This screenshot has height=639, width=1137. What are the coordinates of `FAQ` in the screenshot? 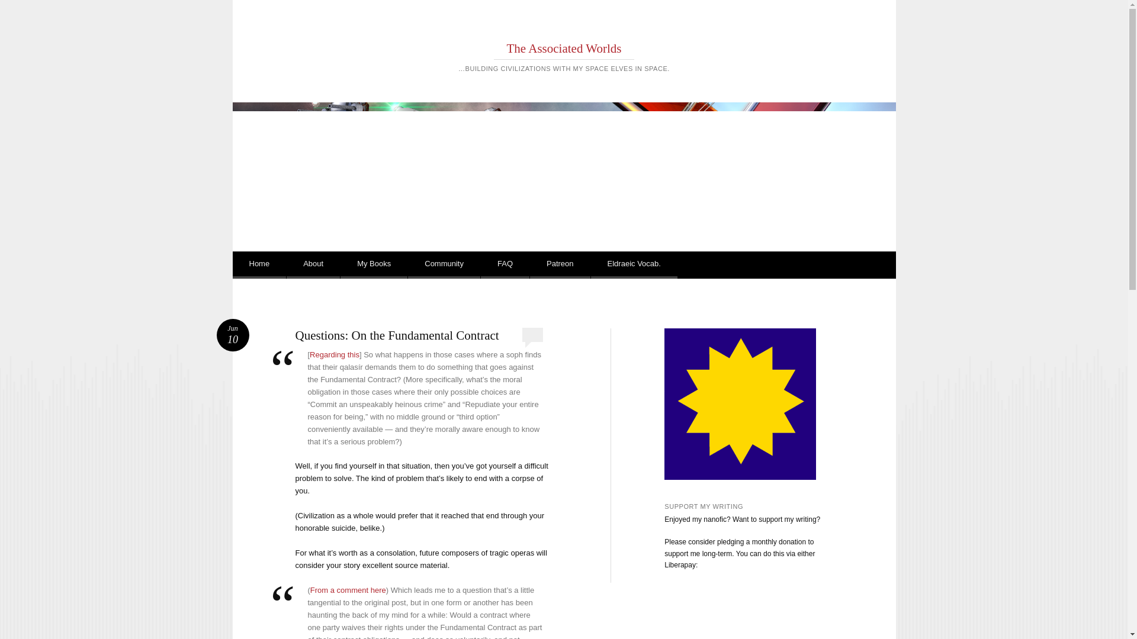 It's located at (505, 265).